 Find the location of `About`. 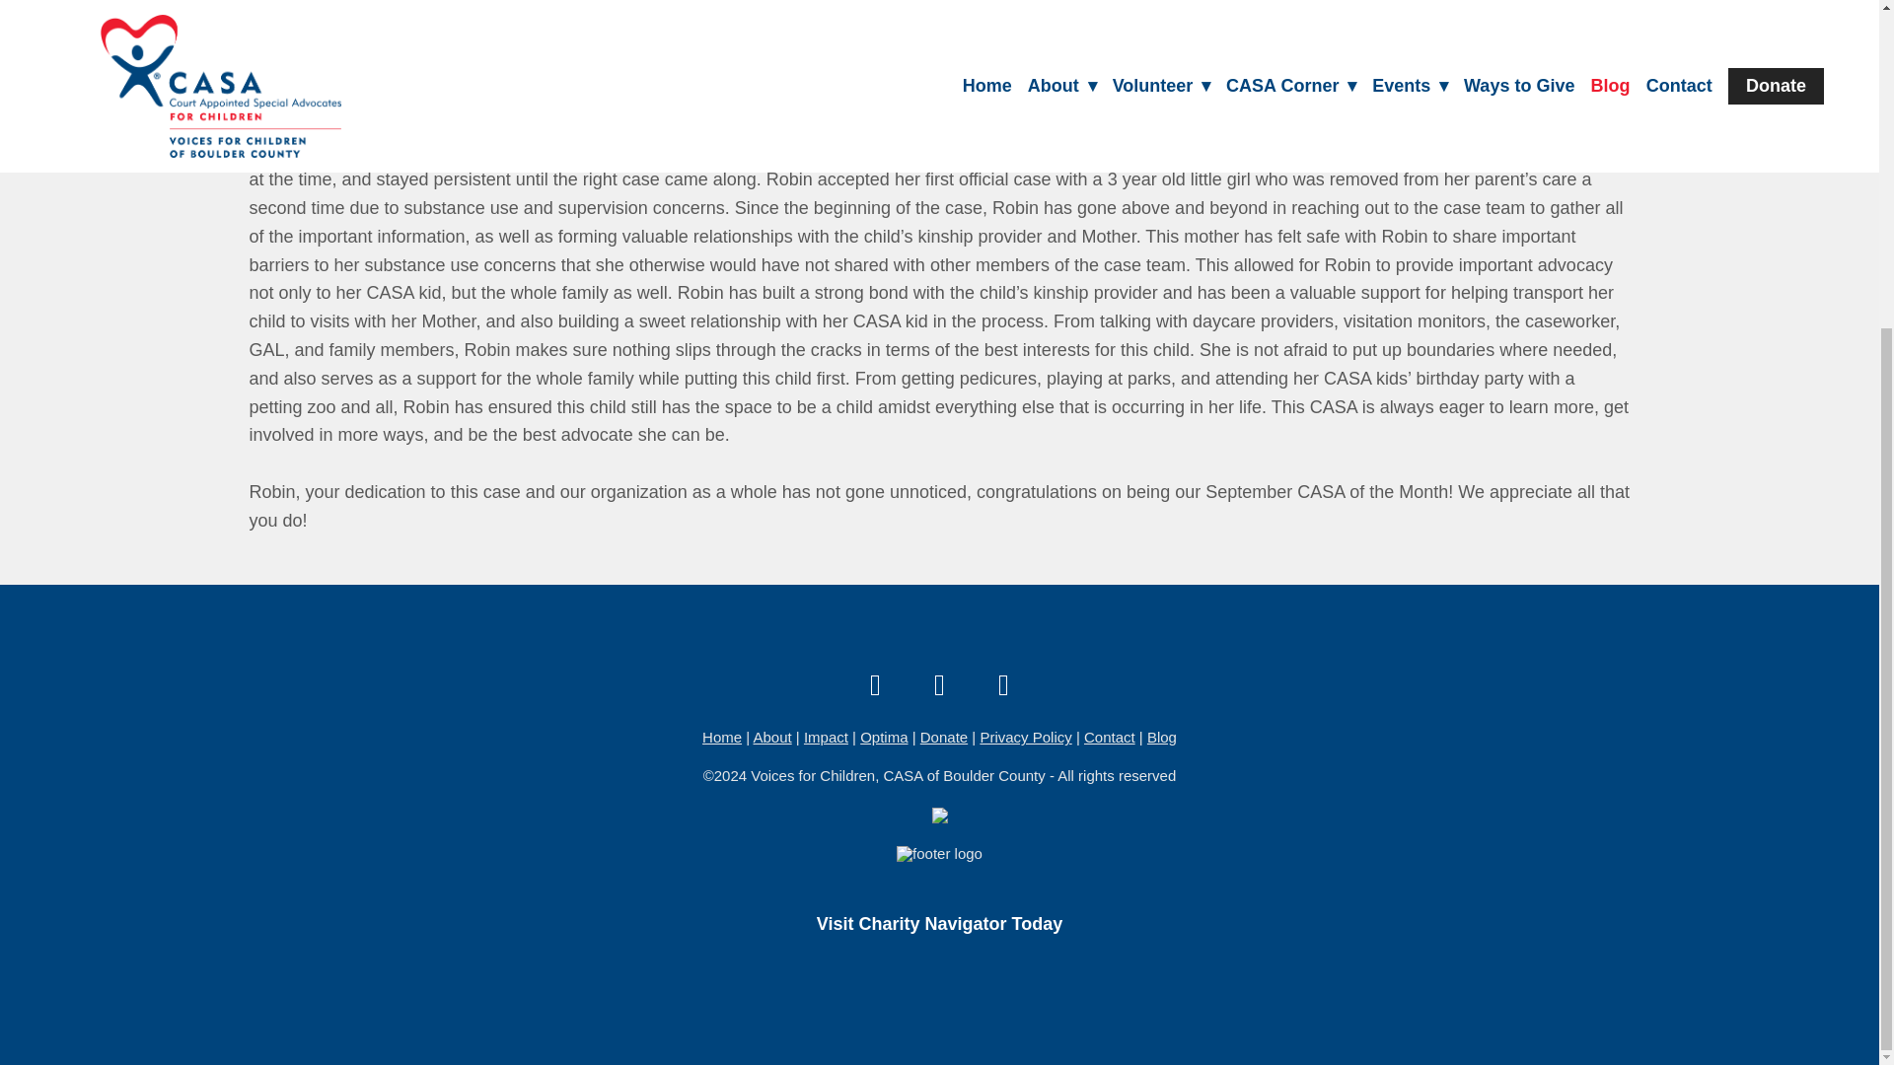

About is located at coordinates (771, 737).